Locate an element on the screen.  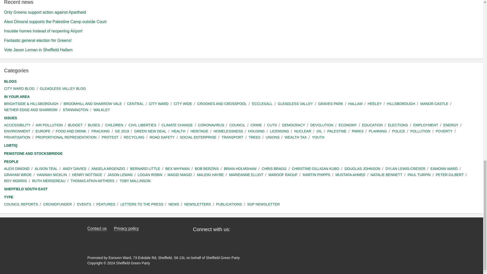
Vote Jason Leman in Sheffield Hallam is located at coordinates (38, 50).